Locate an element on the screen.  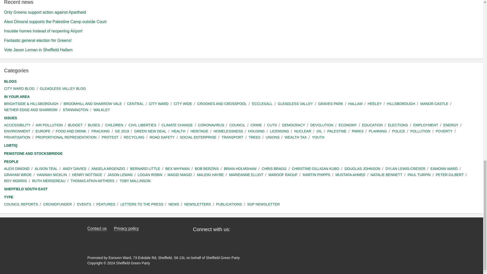
Vote Jason Leman in Sheffield Hallam is located at coordinates (38, 50).